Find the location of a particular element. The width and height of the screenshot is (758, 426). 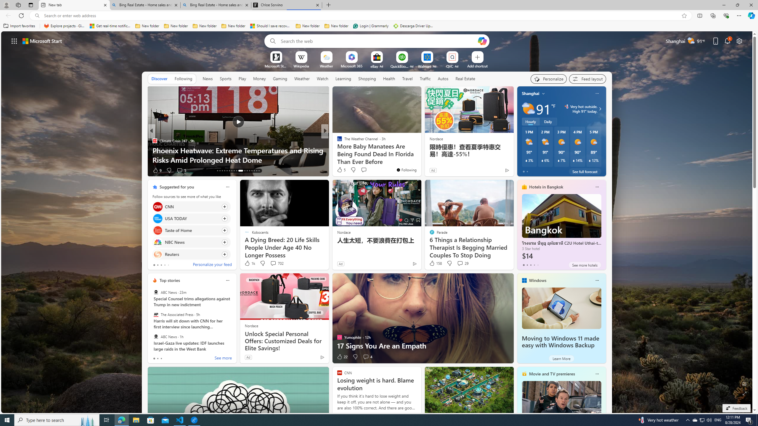

Microsoft start is located at coordinates (42, 41).